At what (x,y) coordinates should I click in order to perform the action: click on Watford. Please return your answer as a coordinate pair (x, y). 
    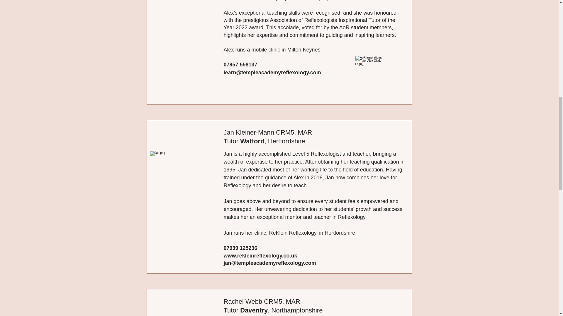
    Looking at the image, I should click on (252, 141).